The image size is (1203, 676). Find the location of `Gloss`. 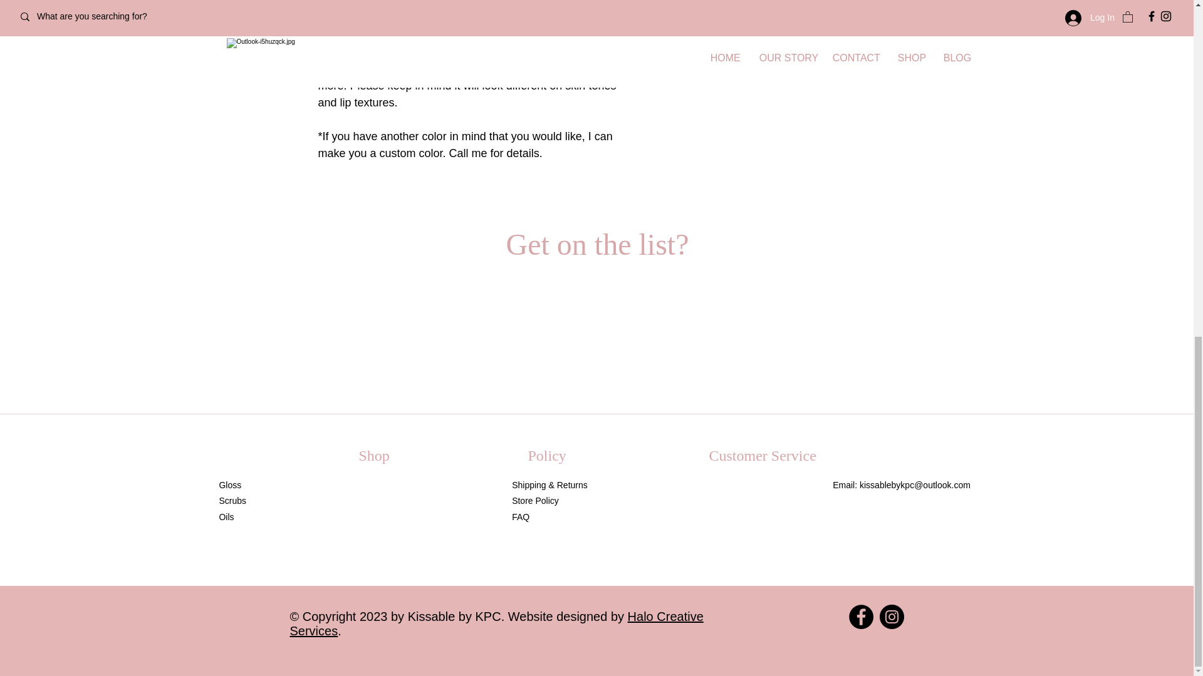

Gloss is located at coordinates (230, 484).